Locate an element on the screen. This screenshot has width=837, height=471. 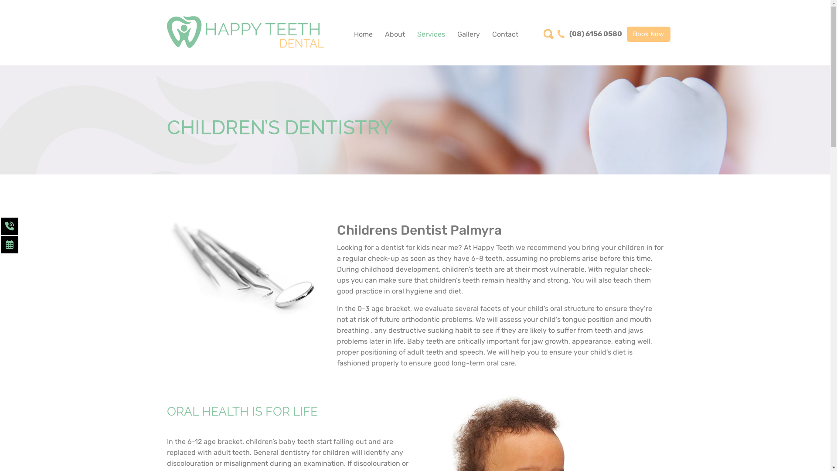
Services is located at coordinates (431, 34).